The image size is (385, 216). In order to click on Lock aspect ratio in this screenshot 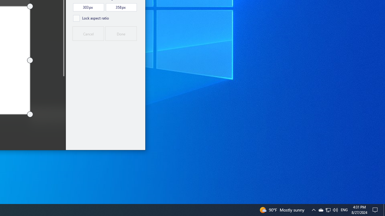, I will do `click(91, 18)`.